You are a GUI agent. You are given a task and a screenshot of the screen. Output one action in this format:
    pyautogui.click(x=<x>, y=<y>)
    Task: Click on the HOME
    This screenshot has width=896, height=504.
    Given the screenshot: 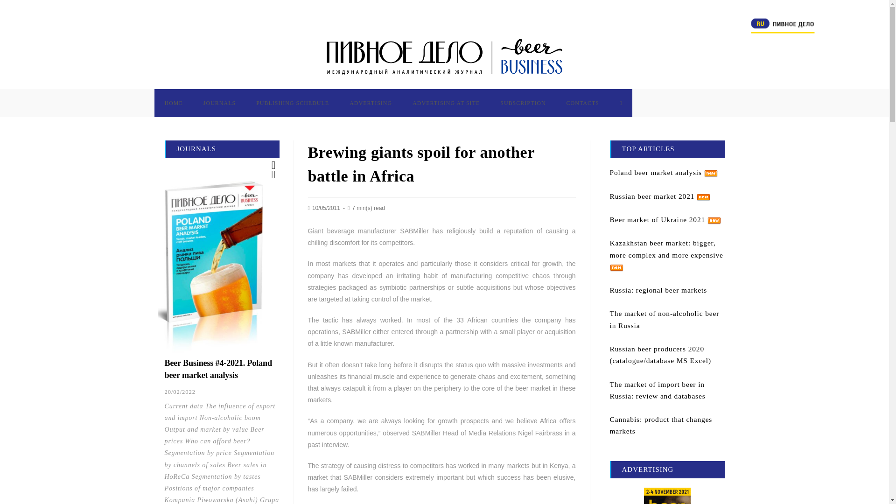 What is the action you would take?
    pyautogui.click(x=173, y=103)
    